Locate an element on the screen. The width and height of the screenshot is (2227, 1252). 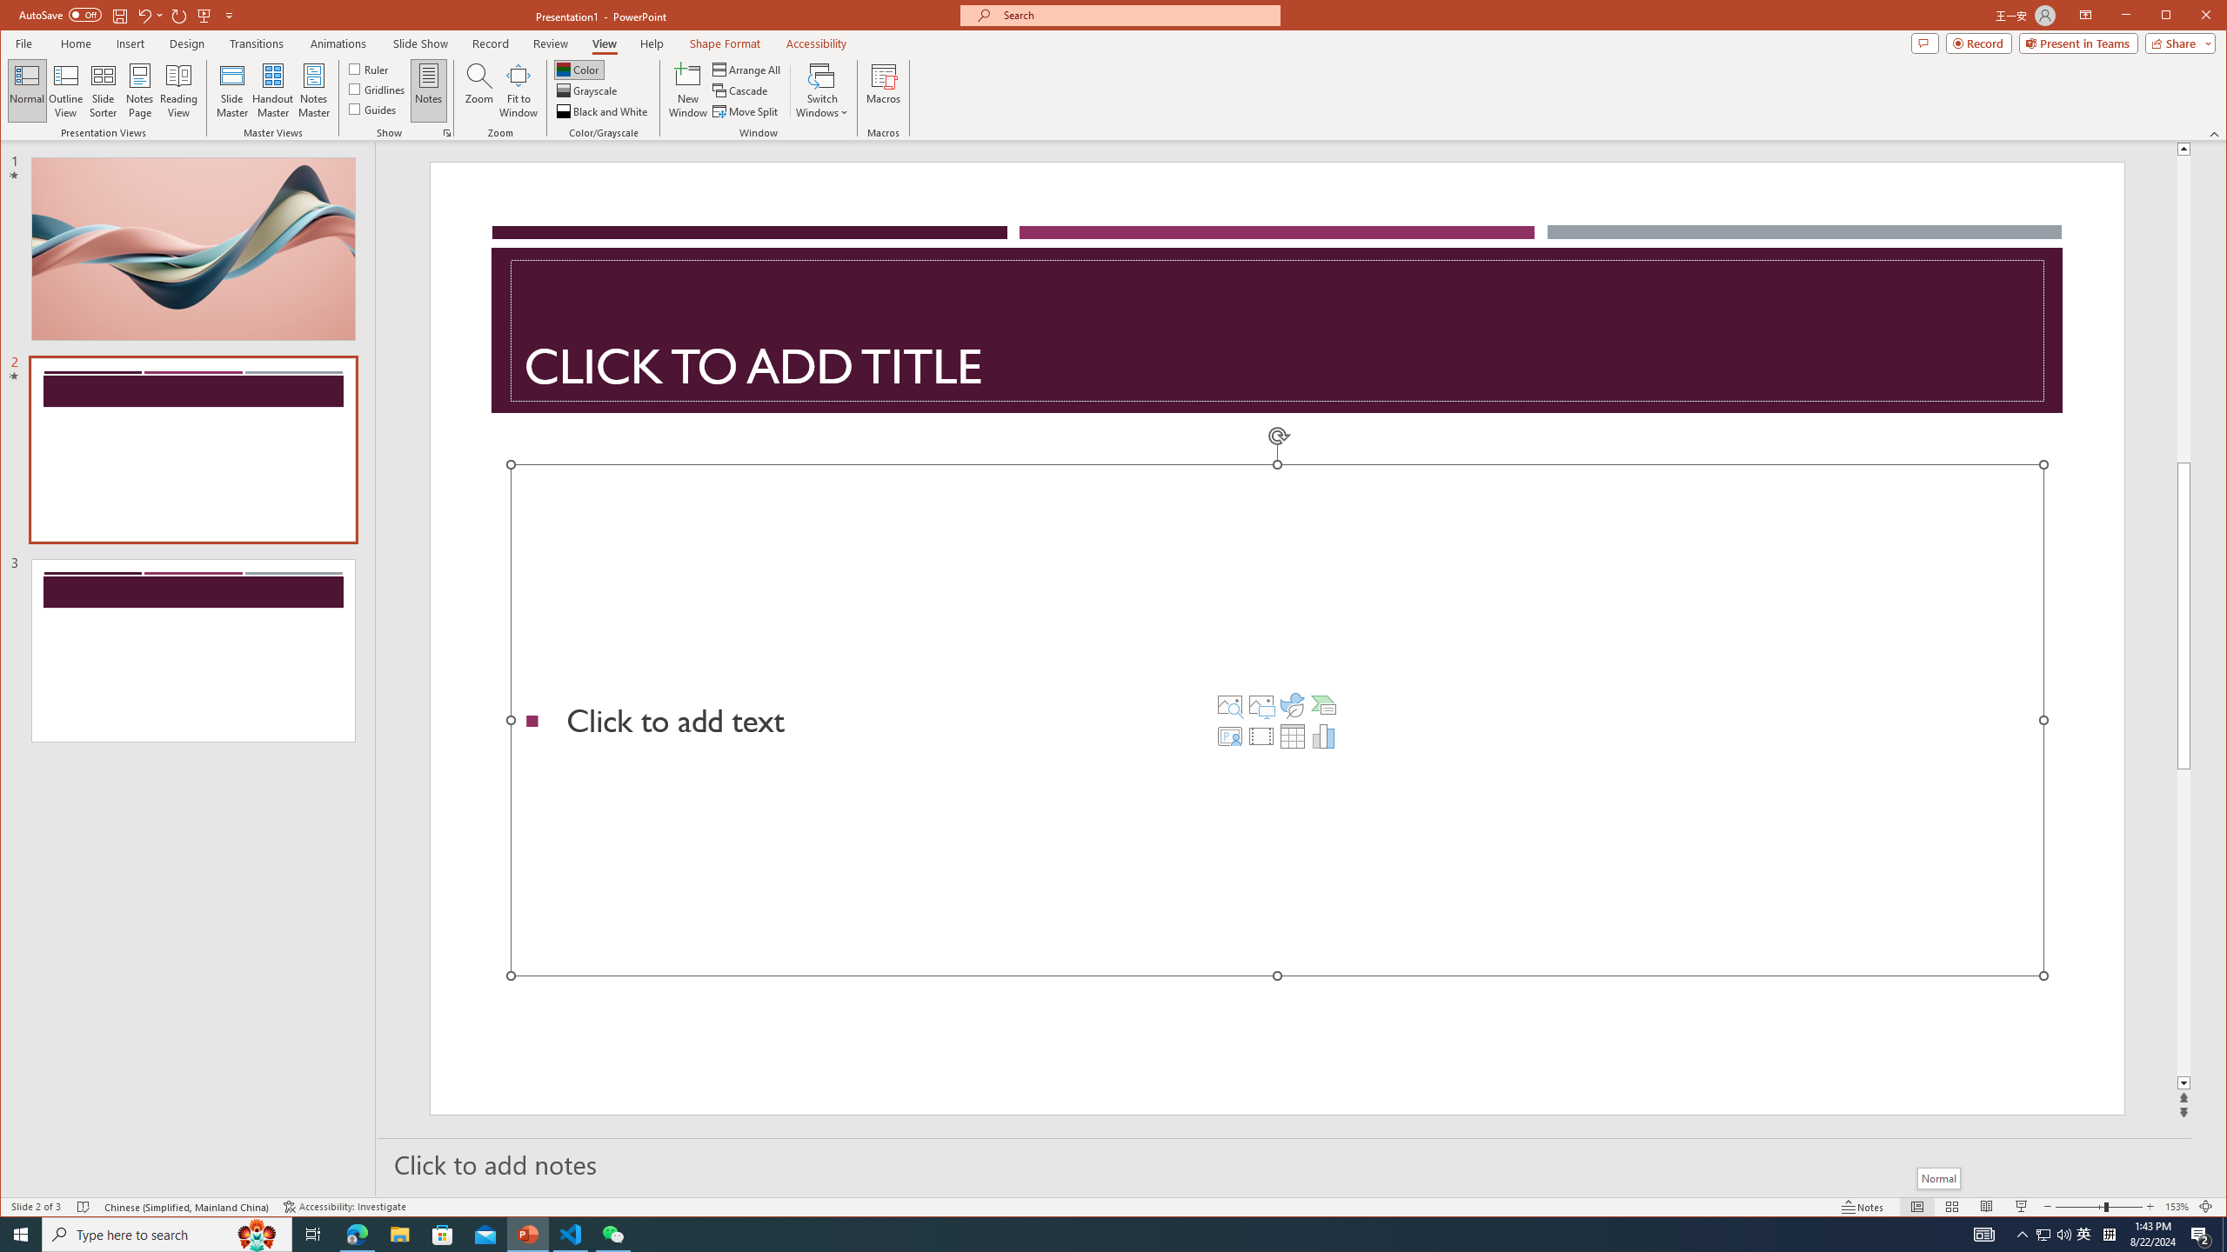
Ruler is located at coordinates (369, 68).